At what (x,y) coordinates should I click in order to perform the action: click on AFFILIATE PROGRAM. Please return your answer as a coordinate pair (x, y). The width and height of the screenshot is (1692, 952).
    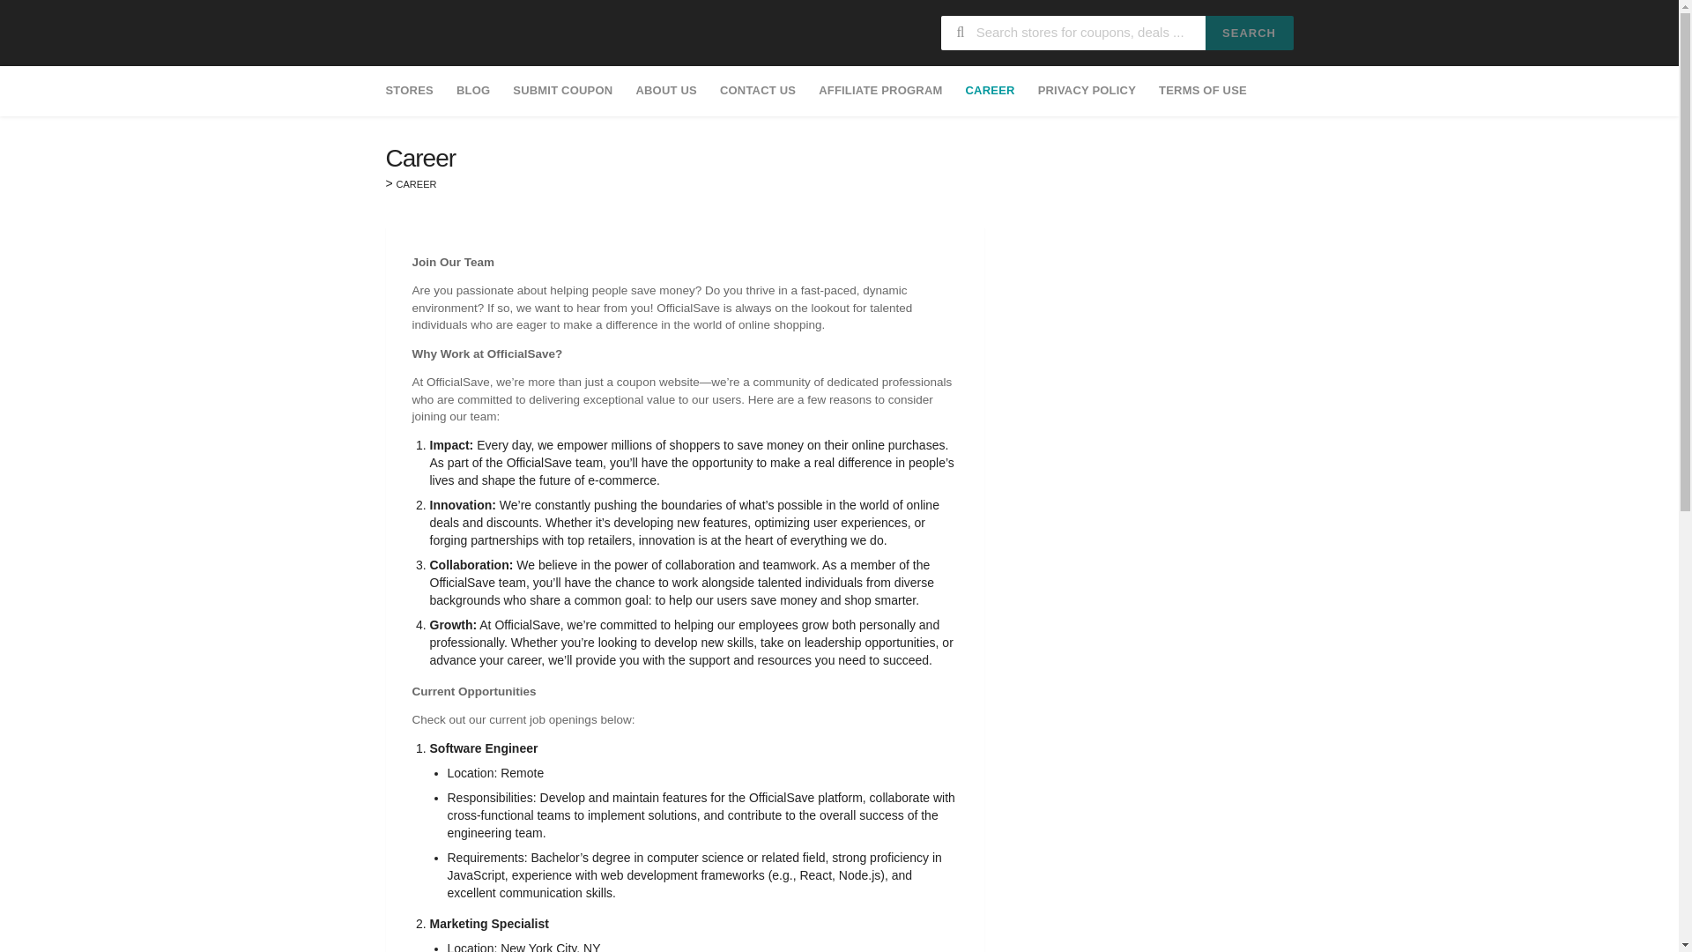
    Looking at the image, I should click on (879, 90).